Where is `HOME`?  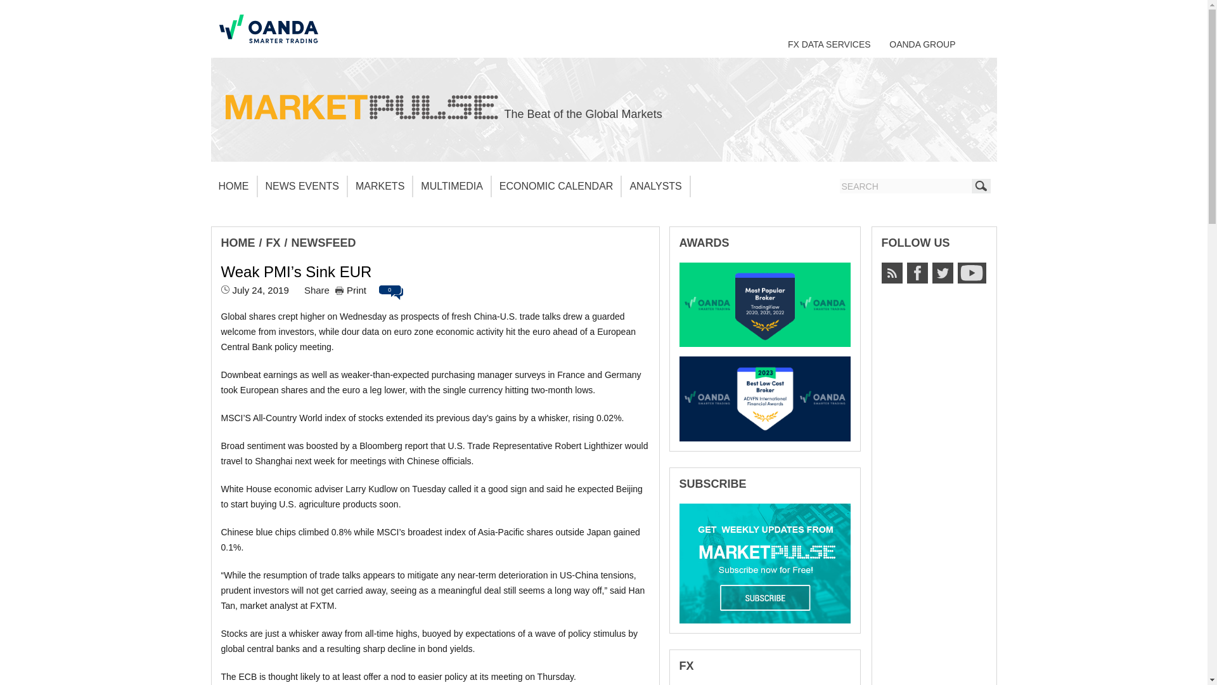 HOME is located at coordinates (233, 186).